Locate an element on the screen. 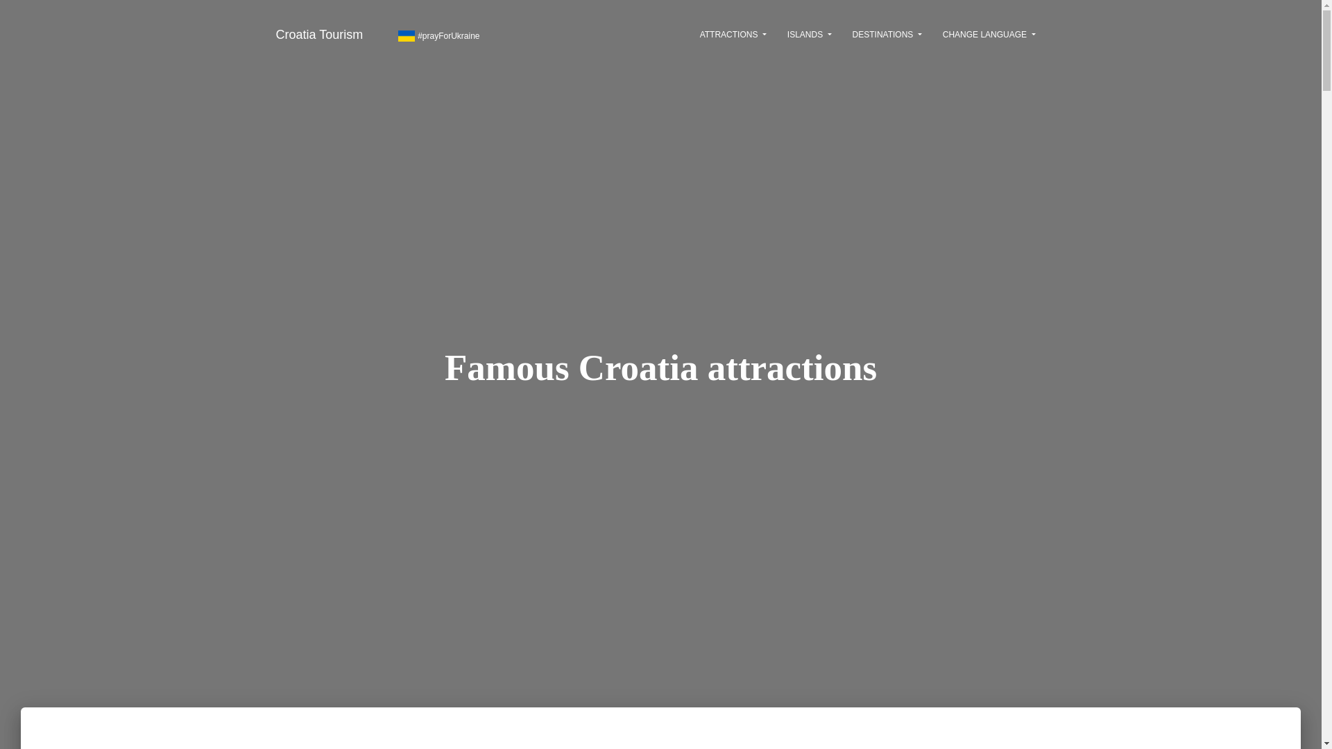  DESTINATIONS is located at coordinates (887, 34).